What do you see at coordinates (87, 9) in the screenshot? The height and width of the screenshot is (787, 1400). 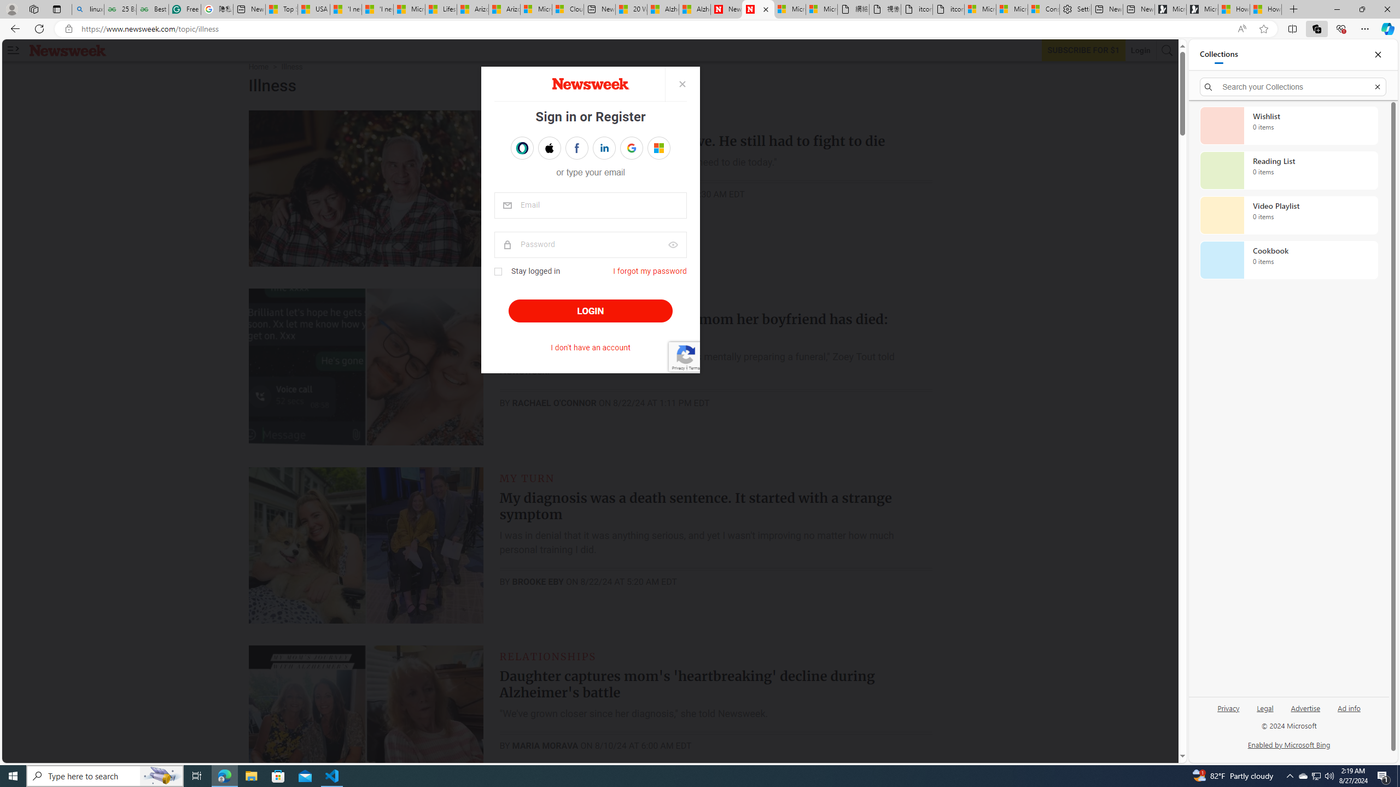 I see `linux basic - Search` at bounding box center [87, 9].